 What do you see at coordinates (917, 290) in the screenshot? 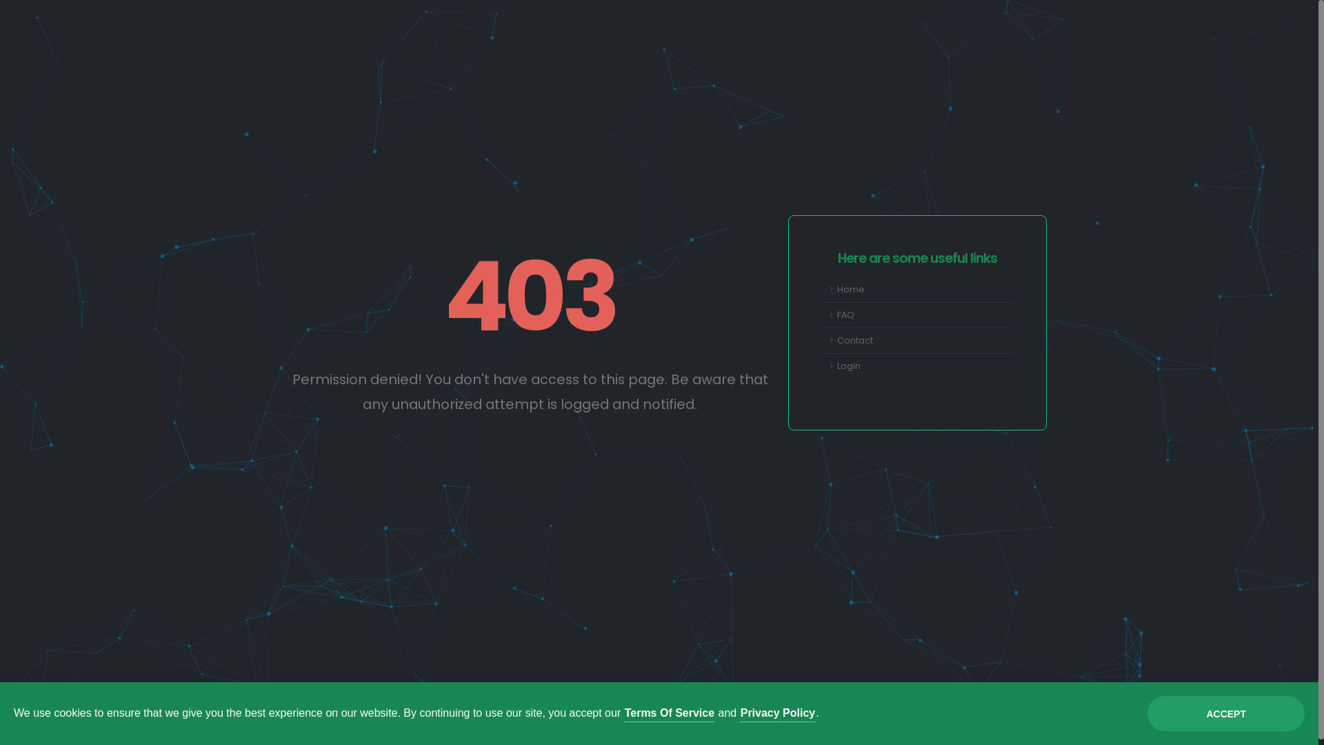
I see `Home` at bounding box center [917, 290].